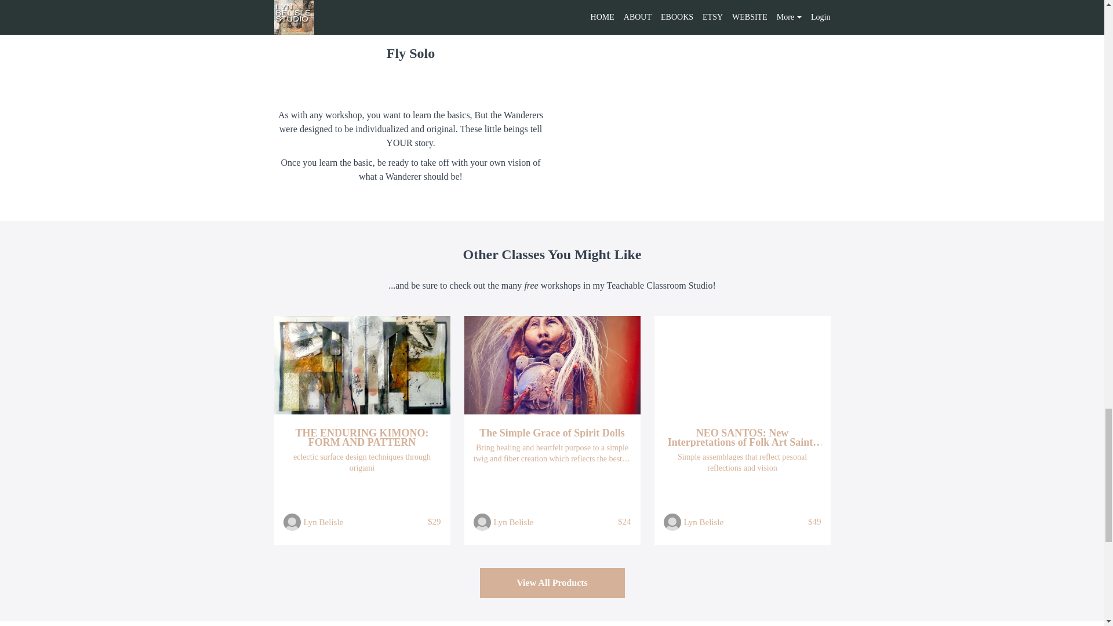 The width and height of the screenshot is (1113, 626). Describe the element at coordinates (323, 522) in the screenshot. I see `Lyn Belisle` at that location.